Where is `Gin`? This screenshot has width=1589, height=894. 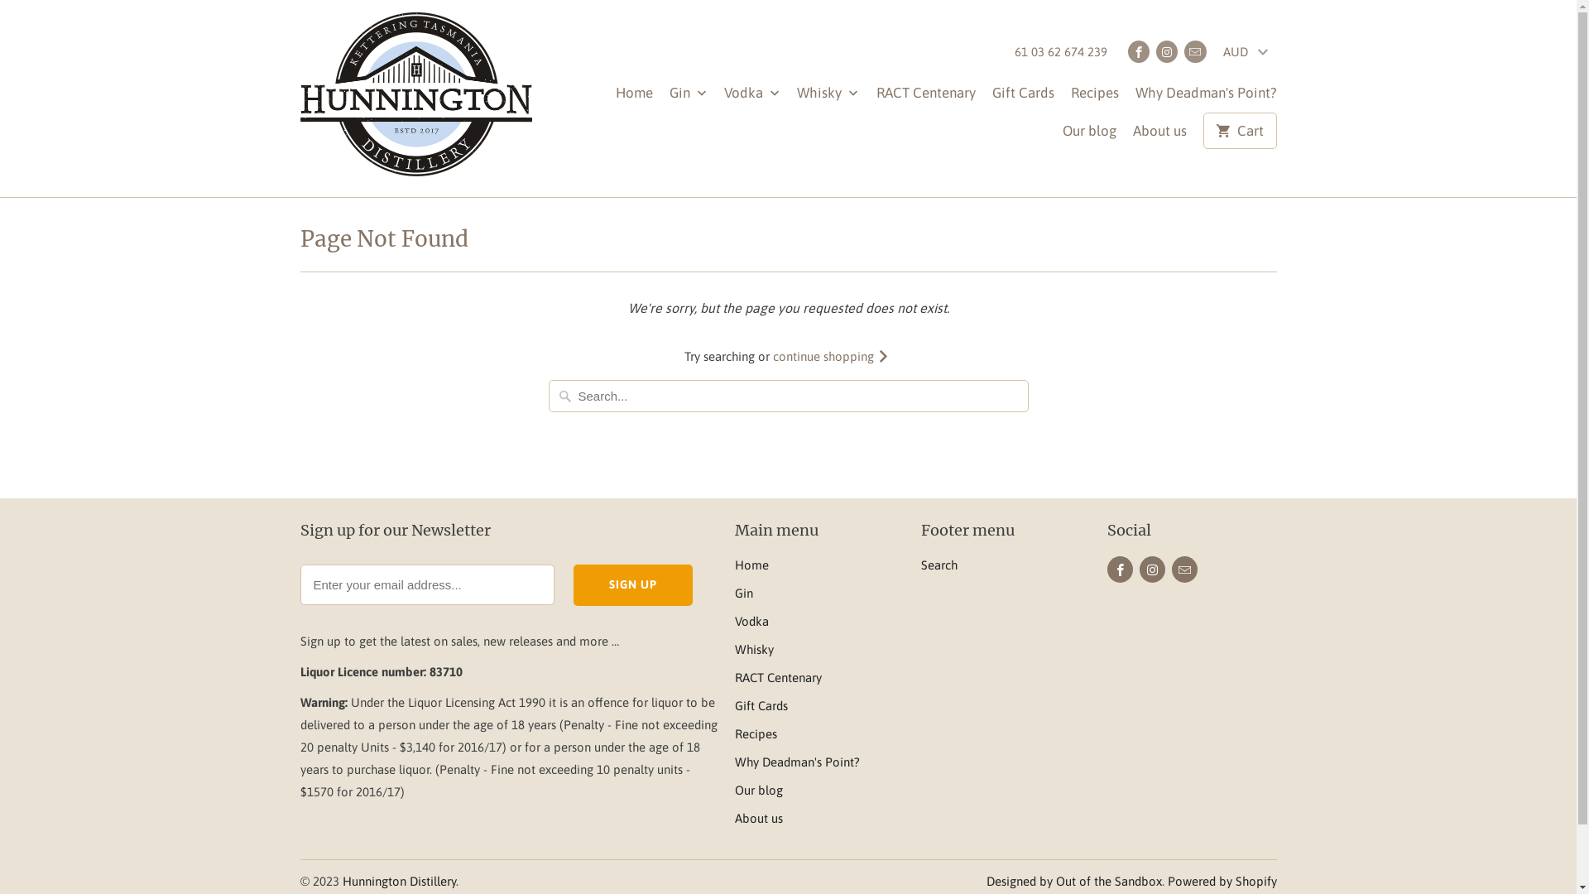
Gin is located at coordinates (744, 593).